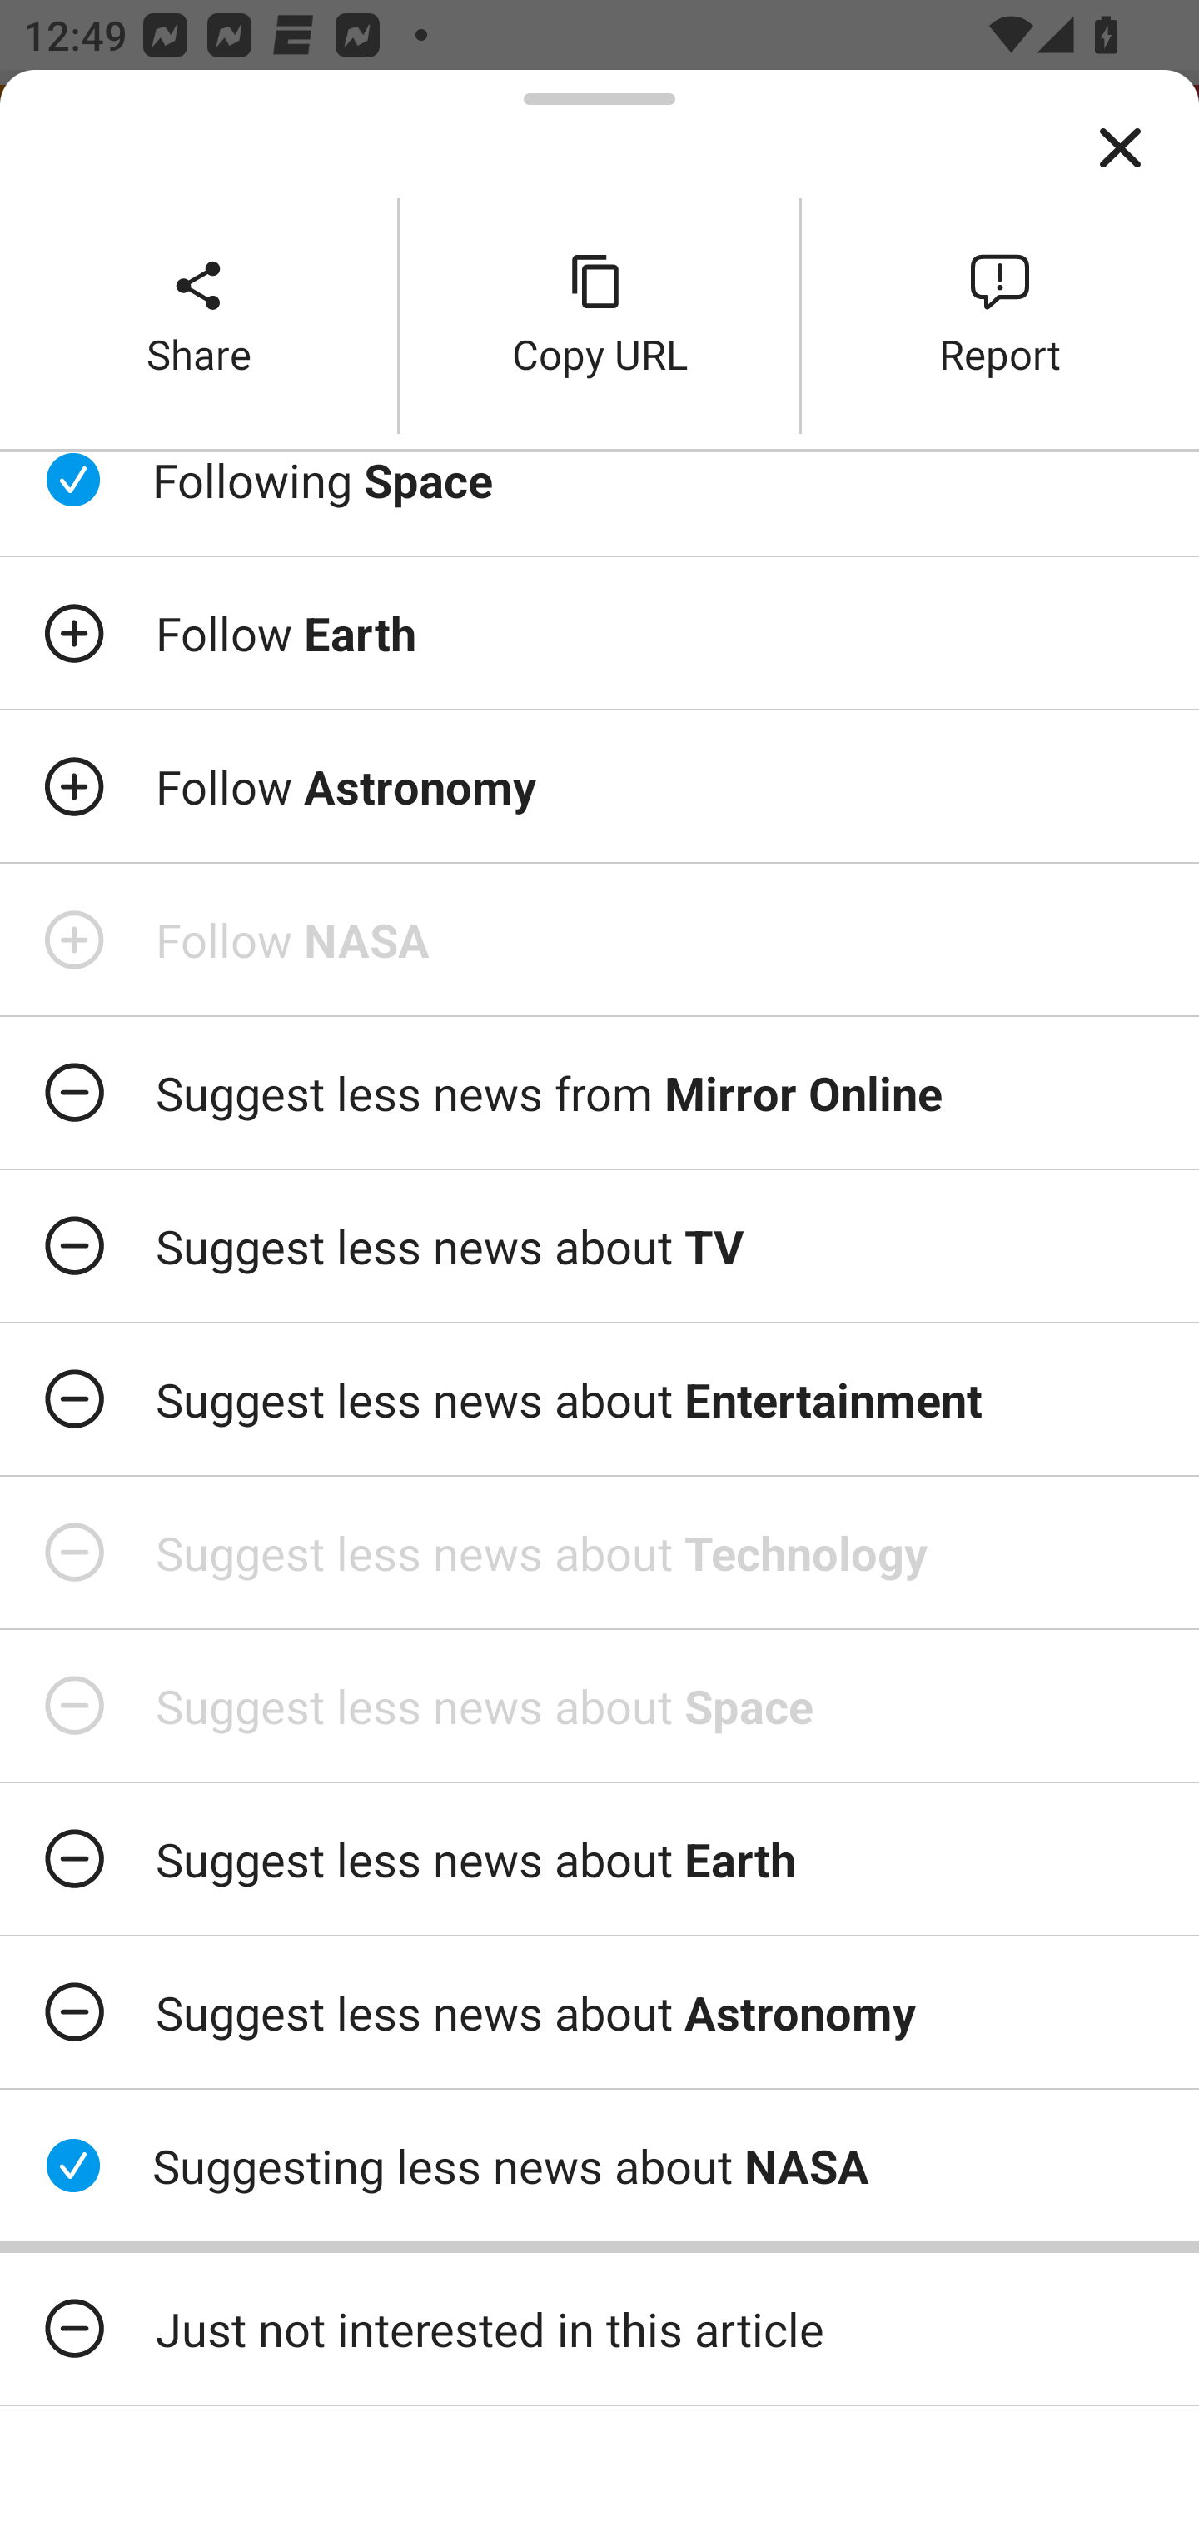 This screenshot has width=1199, height=2532. I want to click on Suggest less news about TV, so click(599, 1245).